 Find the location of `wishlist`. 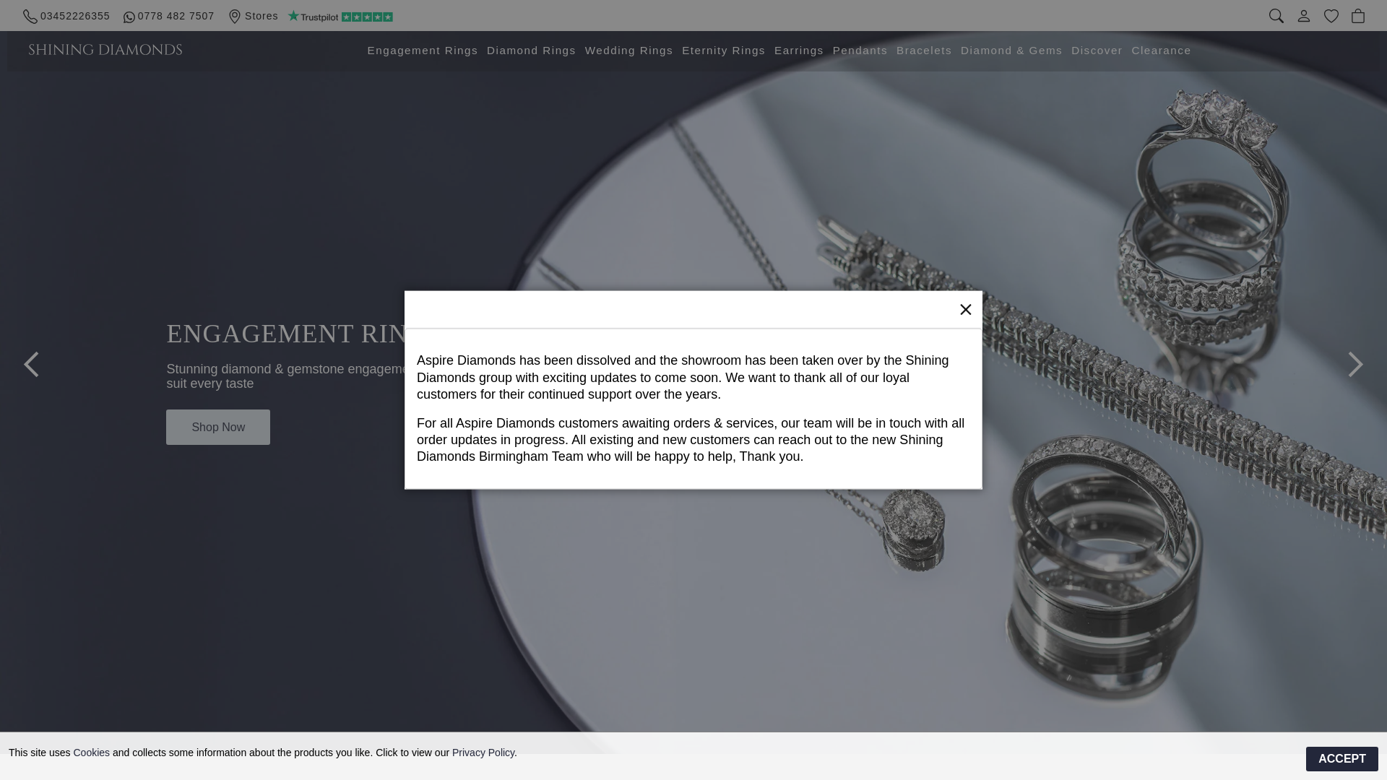

wishlist is located at coordinates (1328, 16).